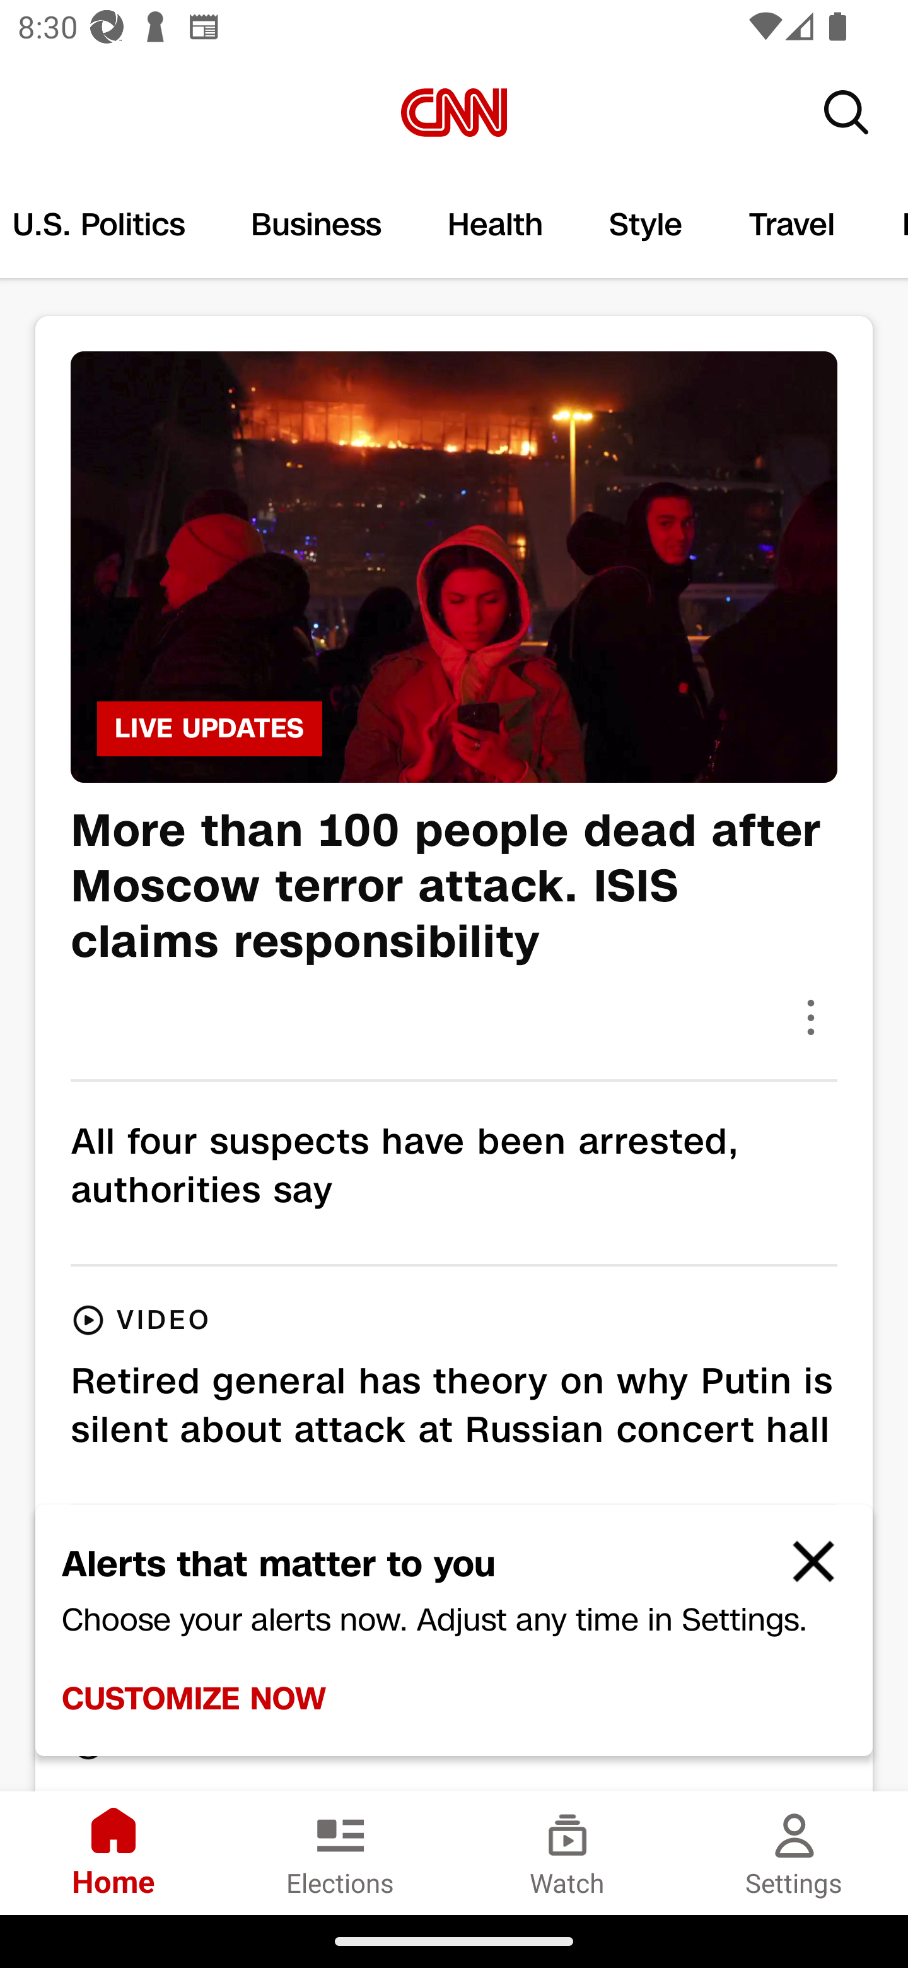  I want to click on Elections, so click(340, 1853).